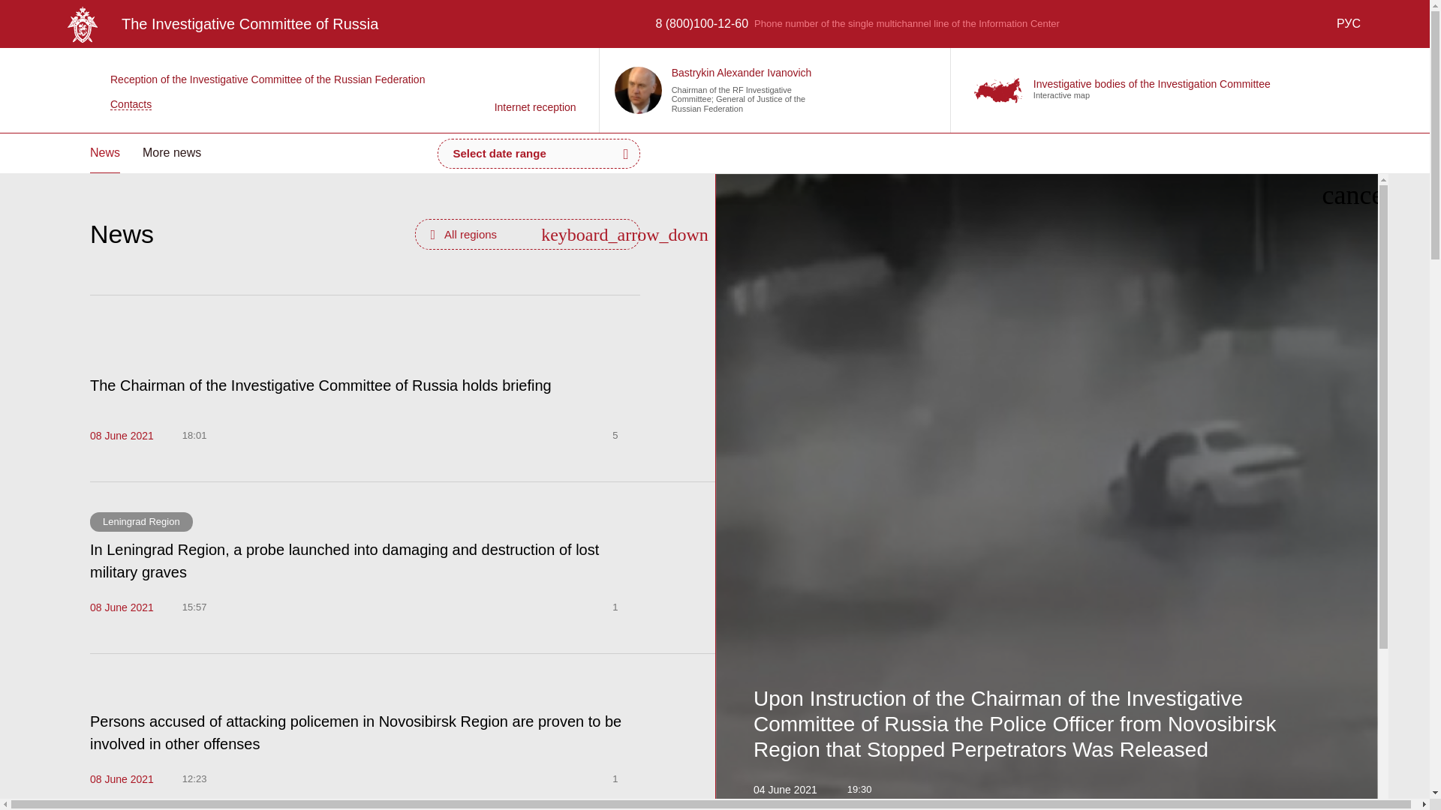 This screenshot has height=810, width=1441. What do you see at coordinates (742, 72) in the screenshot?
I see `Bastrykin Alexander Ivanovich` at bounding box center [742, 72].